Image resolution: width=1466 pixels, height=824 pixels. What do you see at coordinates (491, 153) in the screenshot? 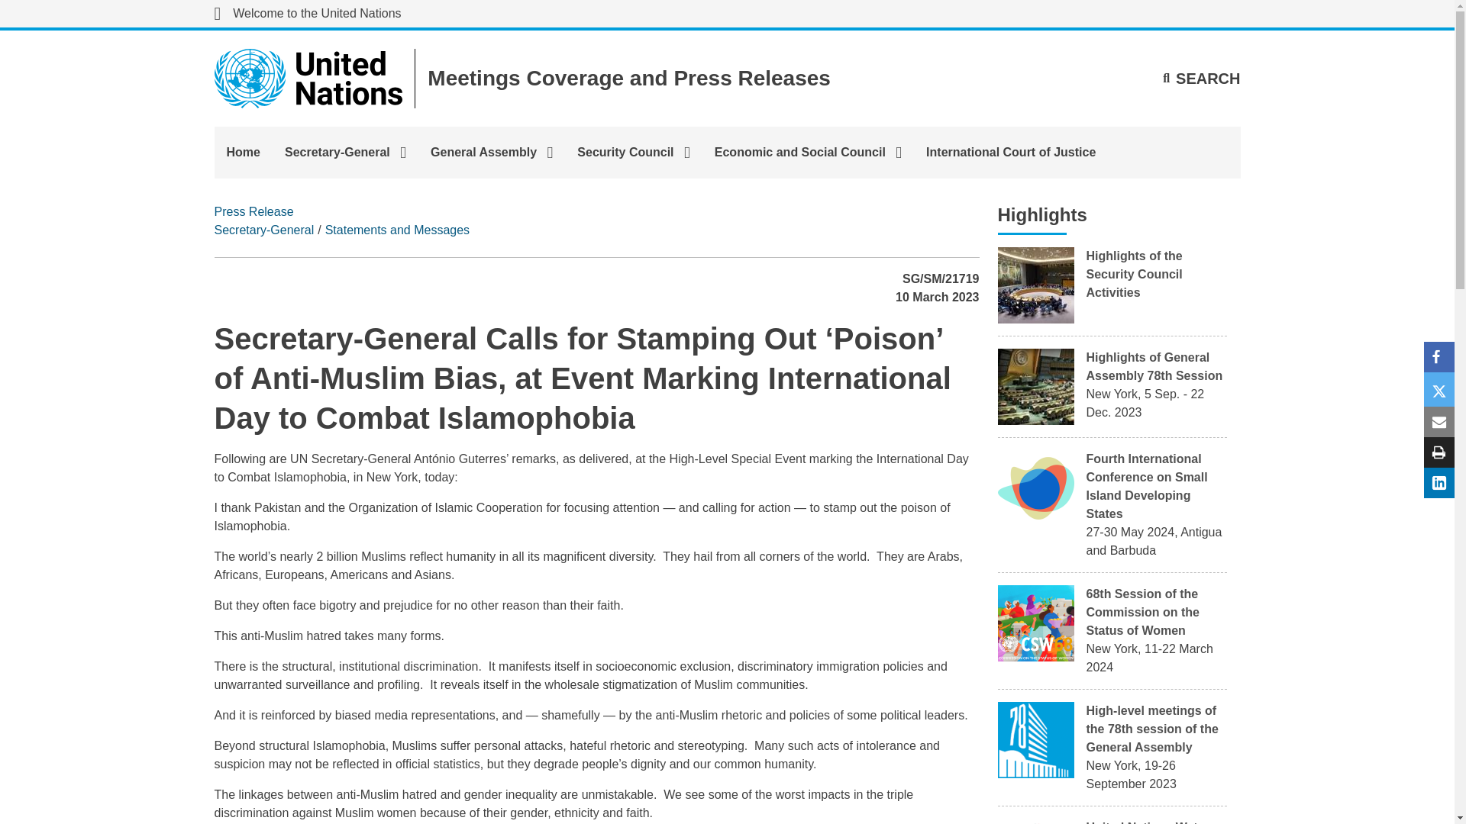
I see `General Assembly` at bounding box center [491, 153].